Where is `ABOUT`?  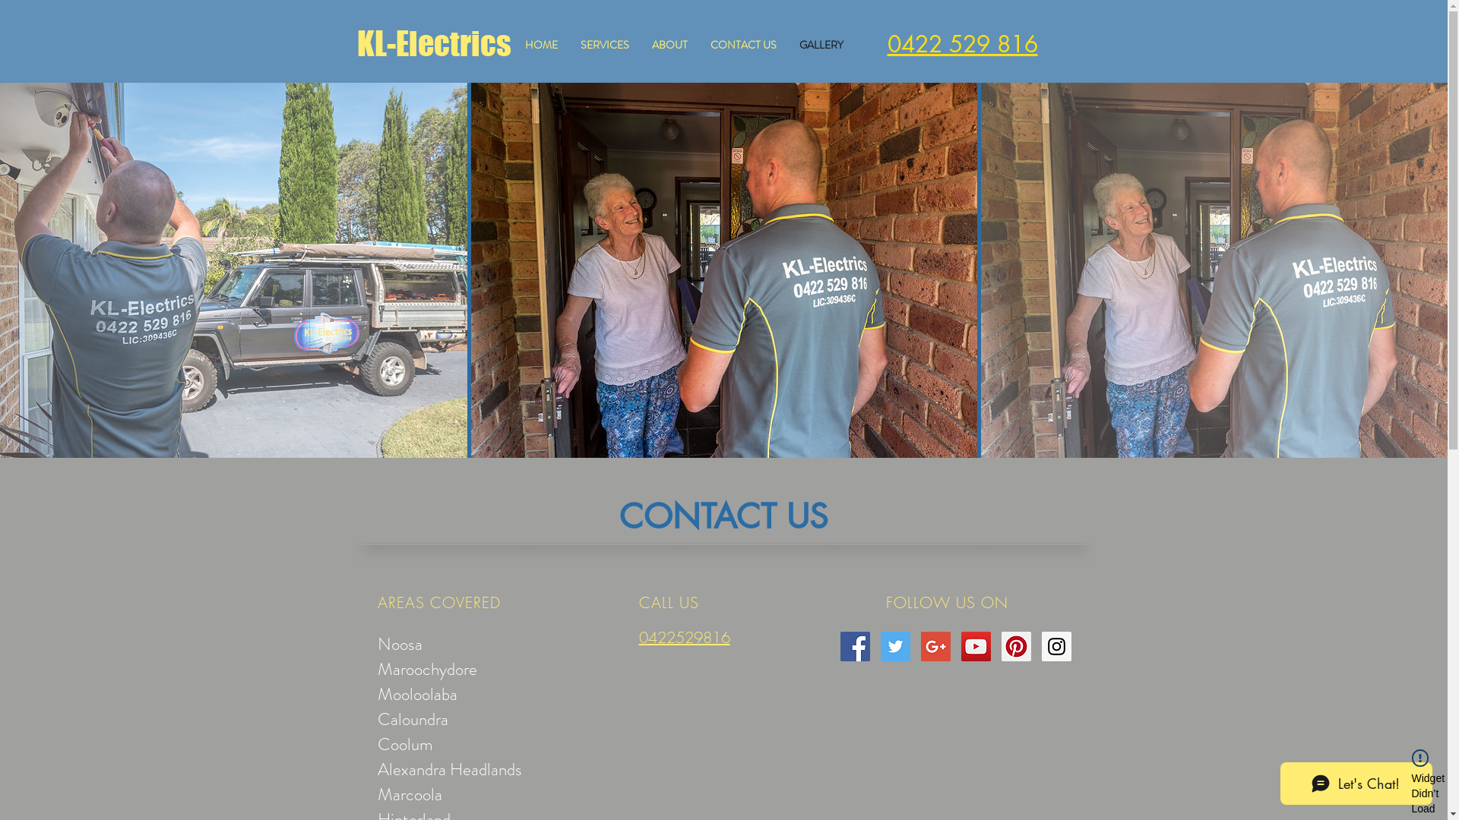 ABOUT is located at coordinates (669, 45).